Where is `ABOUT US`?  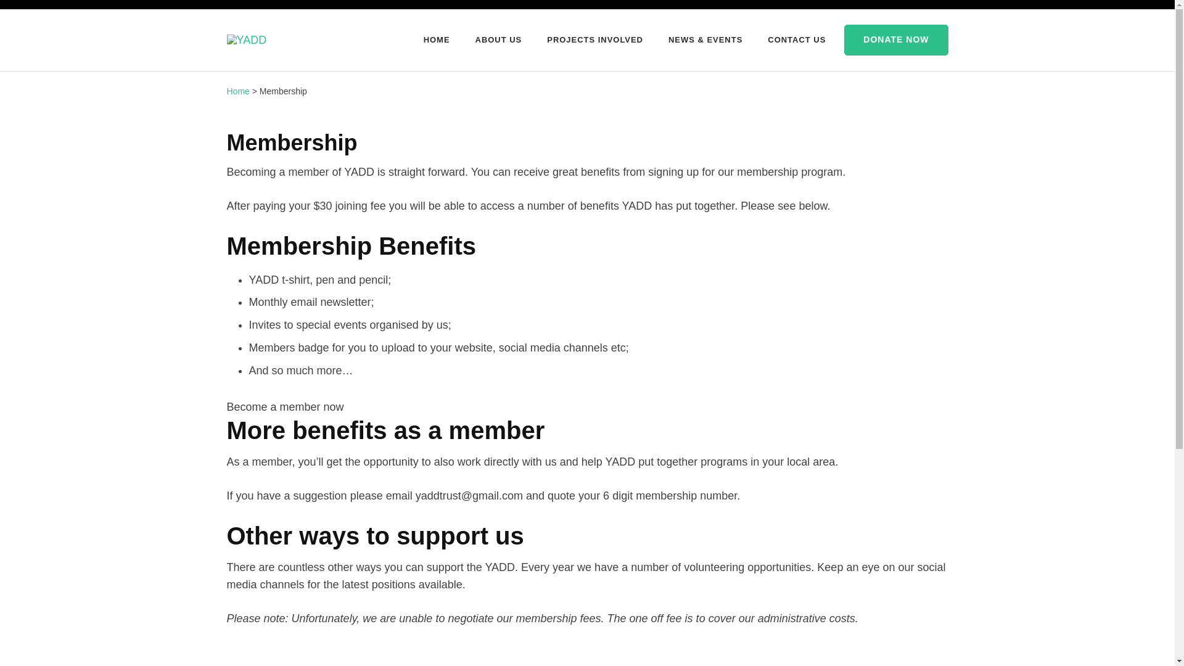 ABOUT US is located at coordinates (498, 39).